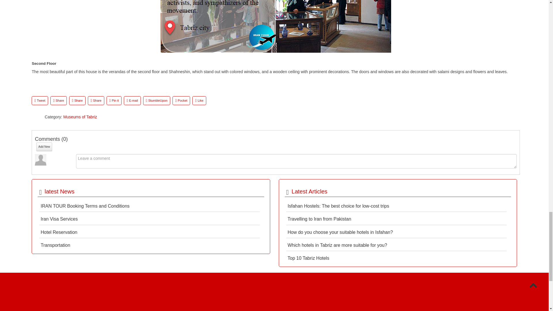 The width and height of the screenshot is (553, 311). Describe the element at coordinates (44, 147) in the screenshot. I see `Add New` at that location.